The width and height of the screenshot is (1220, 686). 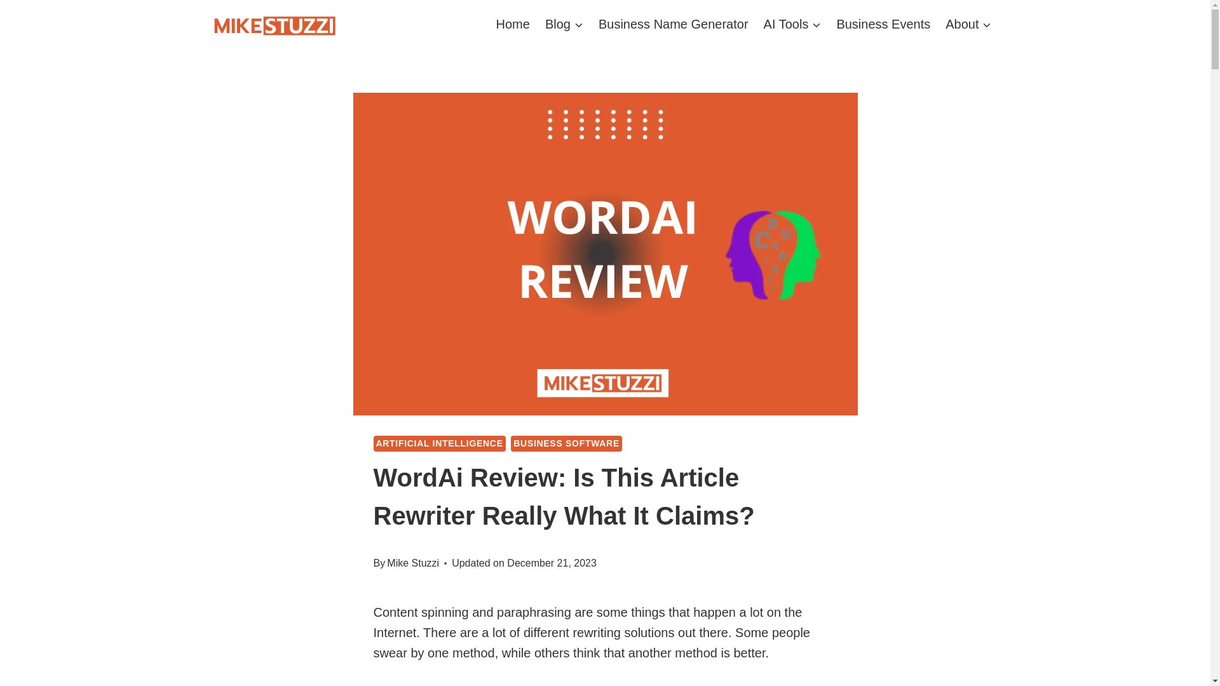 What do you see at coordinates (413, 563) in the screenshot?
I see `Mike Stuzzi` at bounding box center [413, 563].